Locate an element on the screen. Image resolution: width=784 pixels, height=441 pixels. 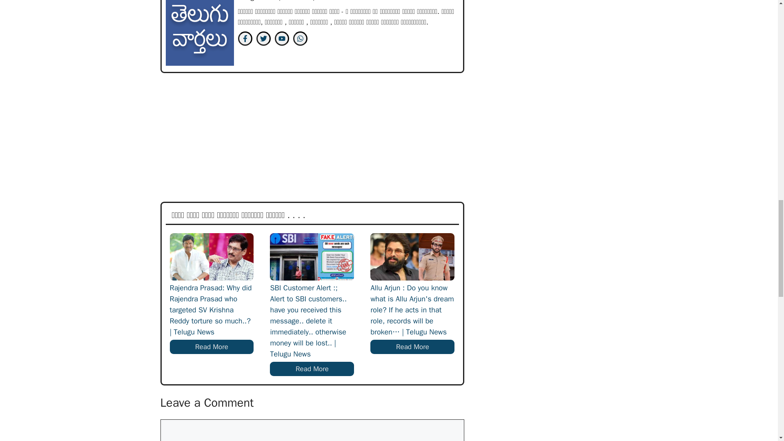
Read More is located at coordinates (412, 347).